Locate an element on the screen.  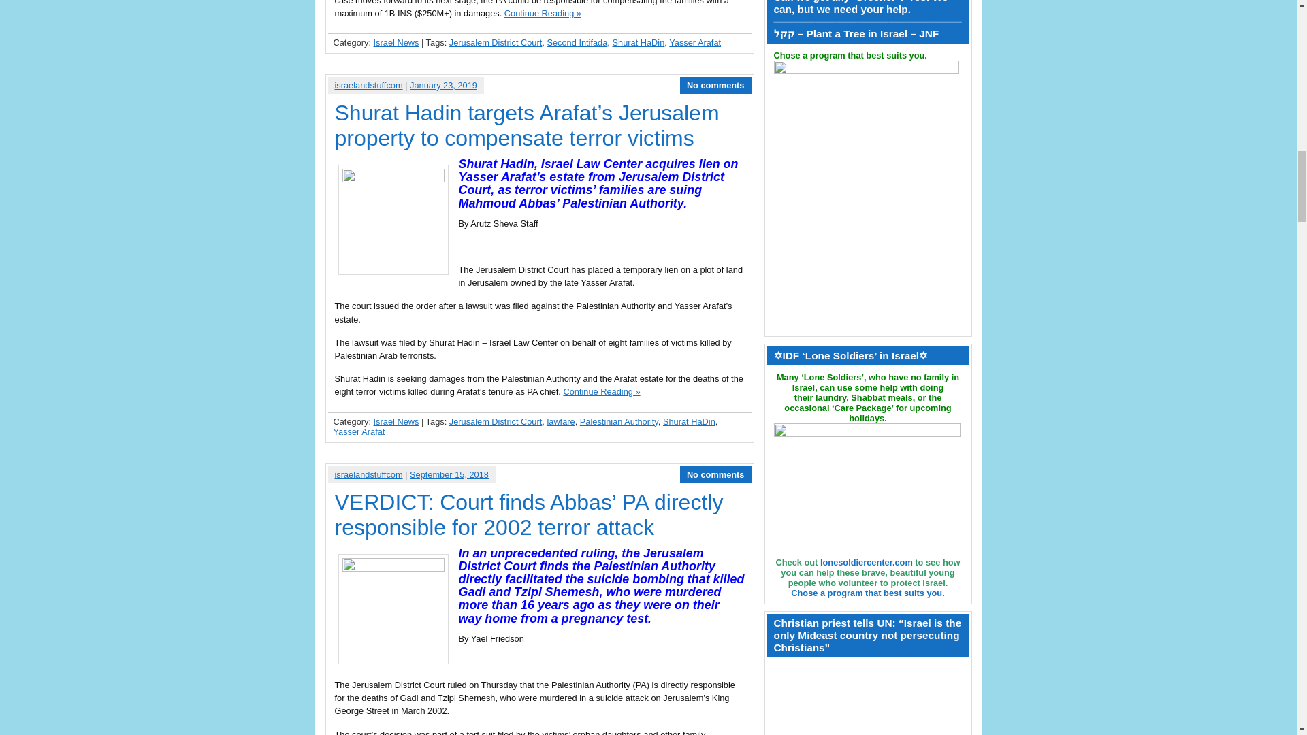
Posts by israelandstuffcom is located at coordinates (368, 475).